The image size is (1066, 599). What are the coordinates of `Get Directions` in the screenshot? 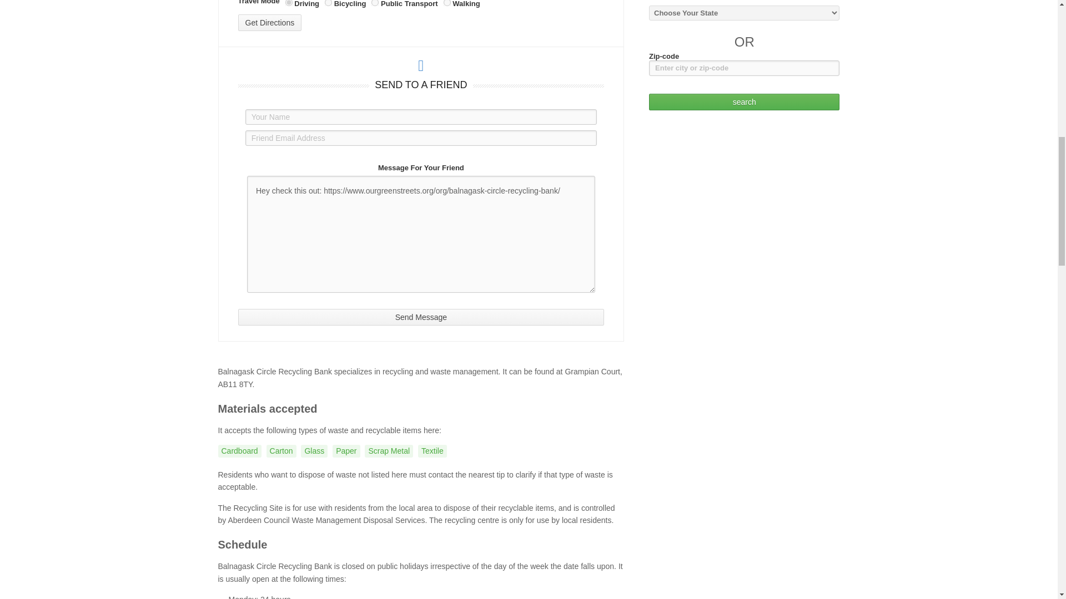 It's located at (270, 22).